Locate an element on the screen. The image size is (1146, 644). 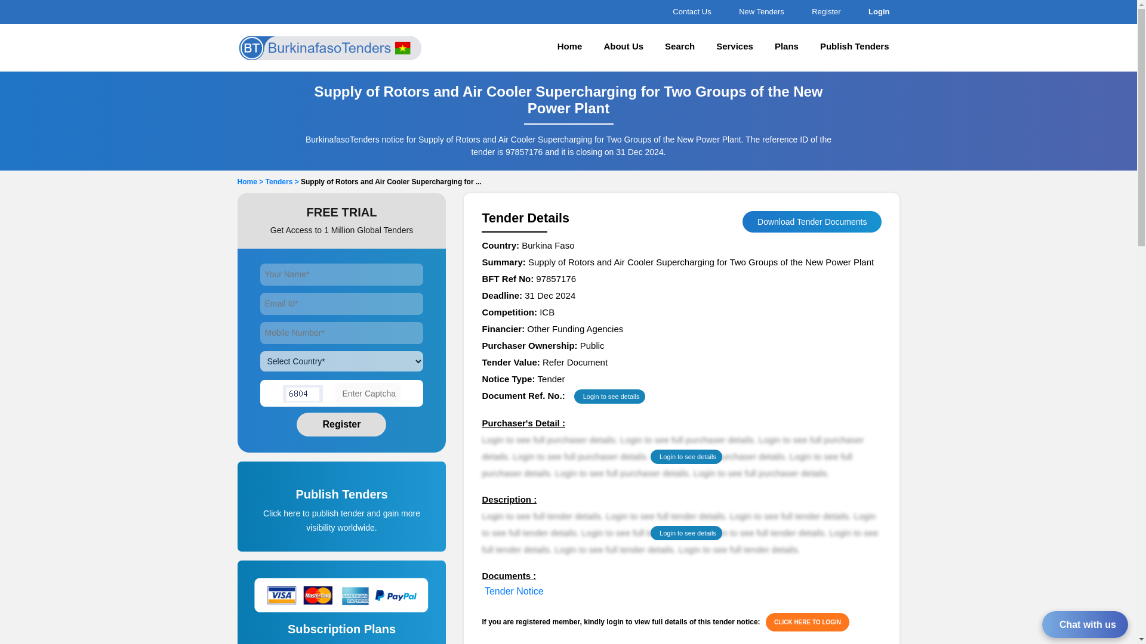
Services is located at coordinates (735, 48).